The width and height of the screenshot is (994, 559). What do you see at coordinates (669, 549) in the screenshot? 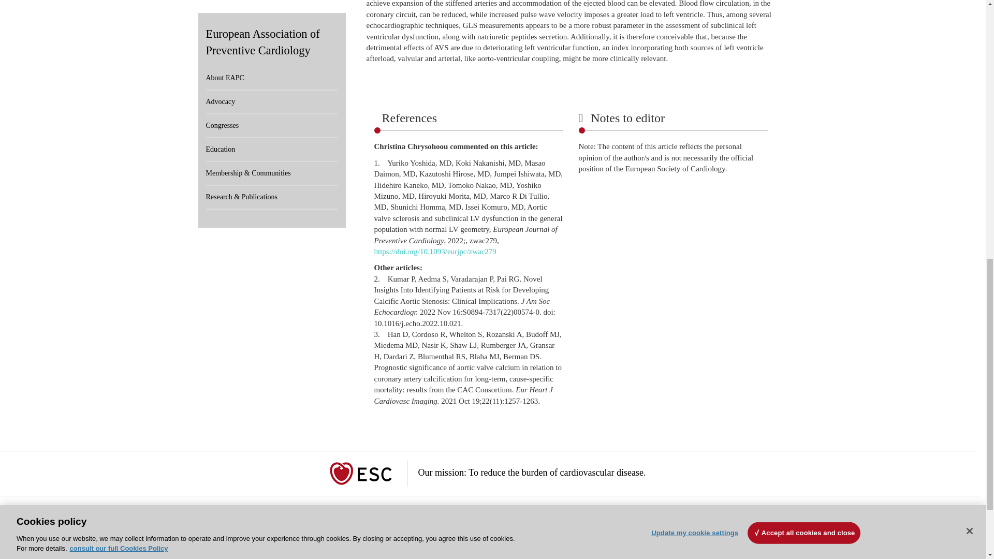
I see `X` at bounding box center [669, 549].